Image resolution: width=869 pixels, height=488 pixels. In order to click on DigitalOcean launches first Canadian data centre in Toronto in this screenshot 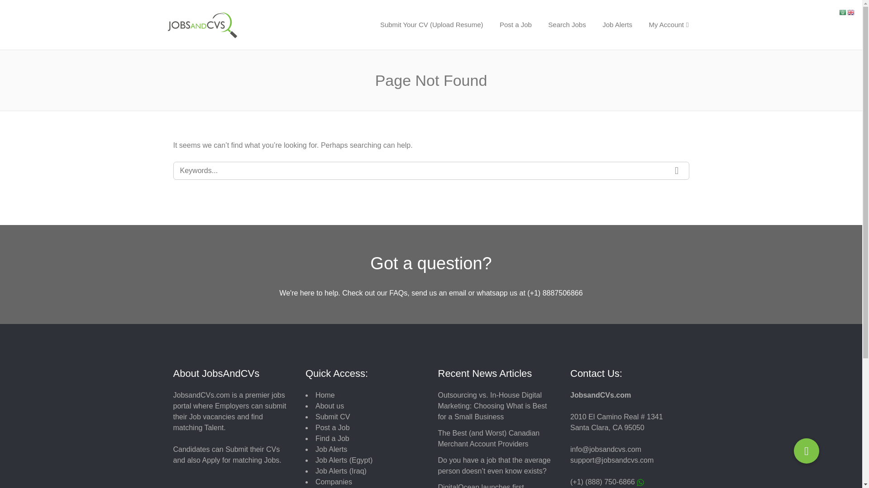, I will do `click(489, 486)`.